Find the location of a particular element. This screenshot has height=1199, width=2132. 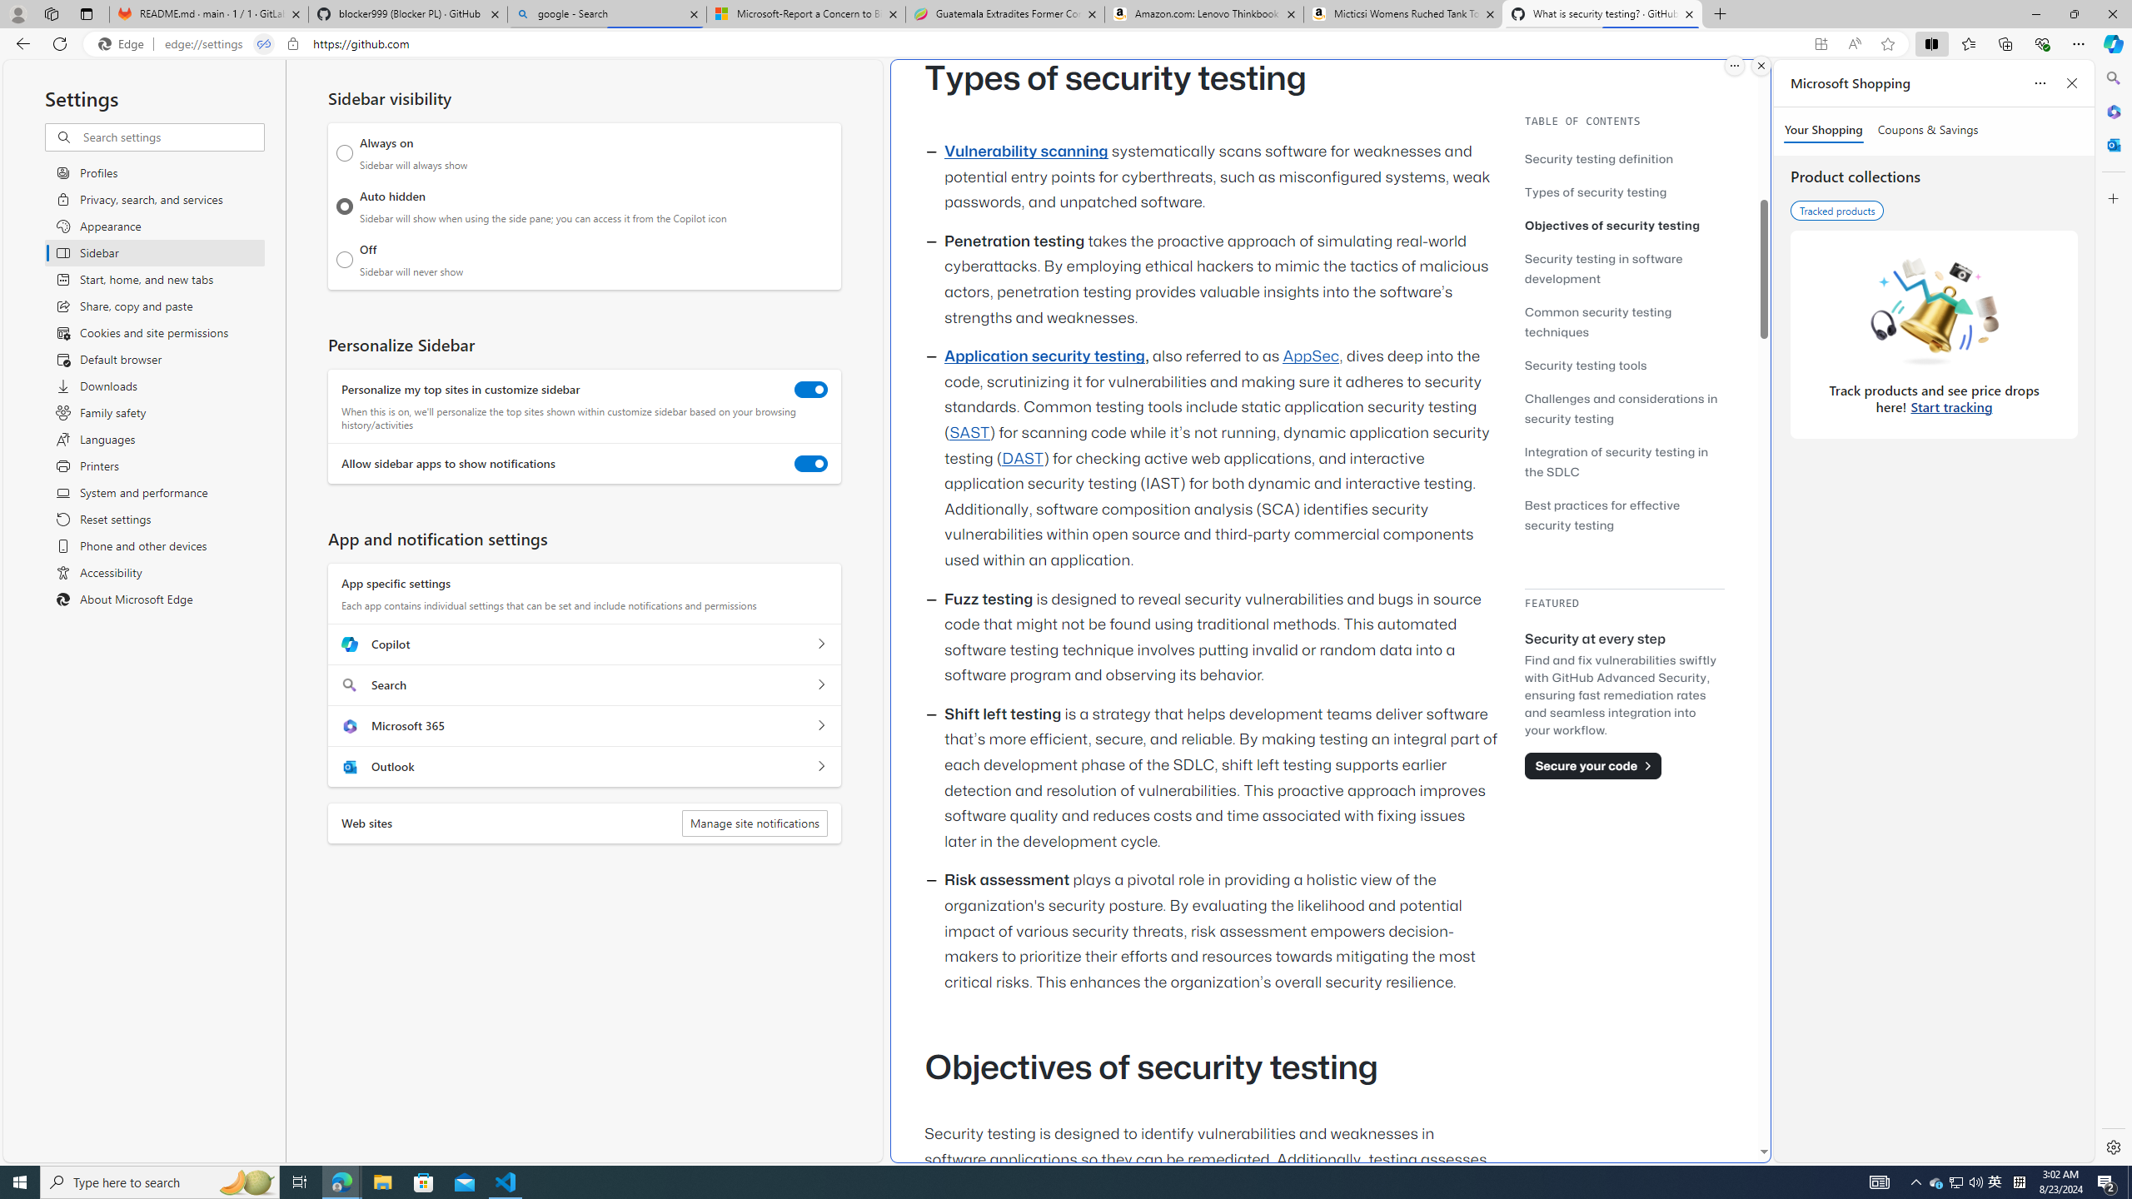

Integration of security testing in the SDLC is located at coordinates (1617, 461).